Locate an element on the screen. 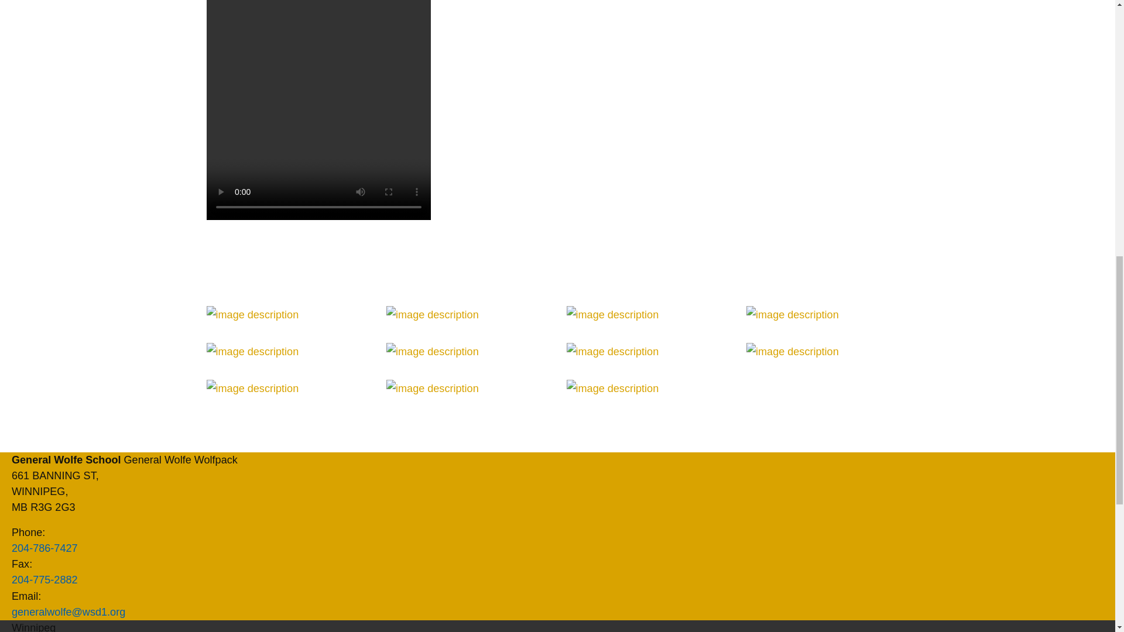 The width and height of the screenshot is (1124, 632). At the Park is located at coordinates (468, 314).